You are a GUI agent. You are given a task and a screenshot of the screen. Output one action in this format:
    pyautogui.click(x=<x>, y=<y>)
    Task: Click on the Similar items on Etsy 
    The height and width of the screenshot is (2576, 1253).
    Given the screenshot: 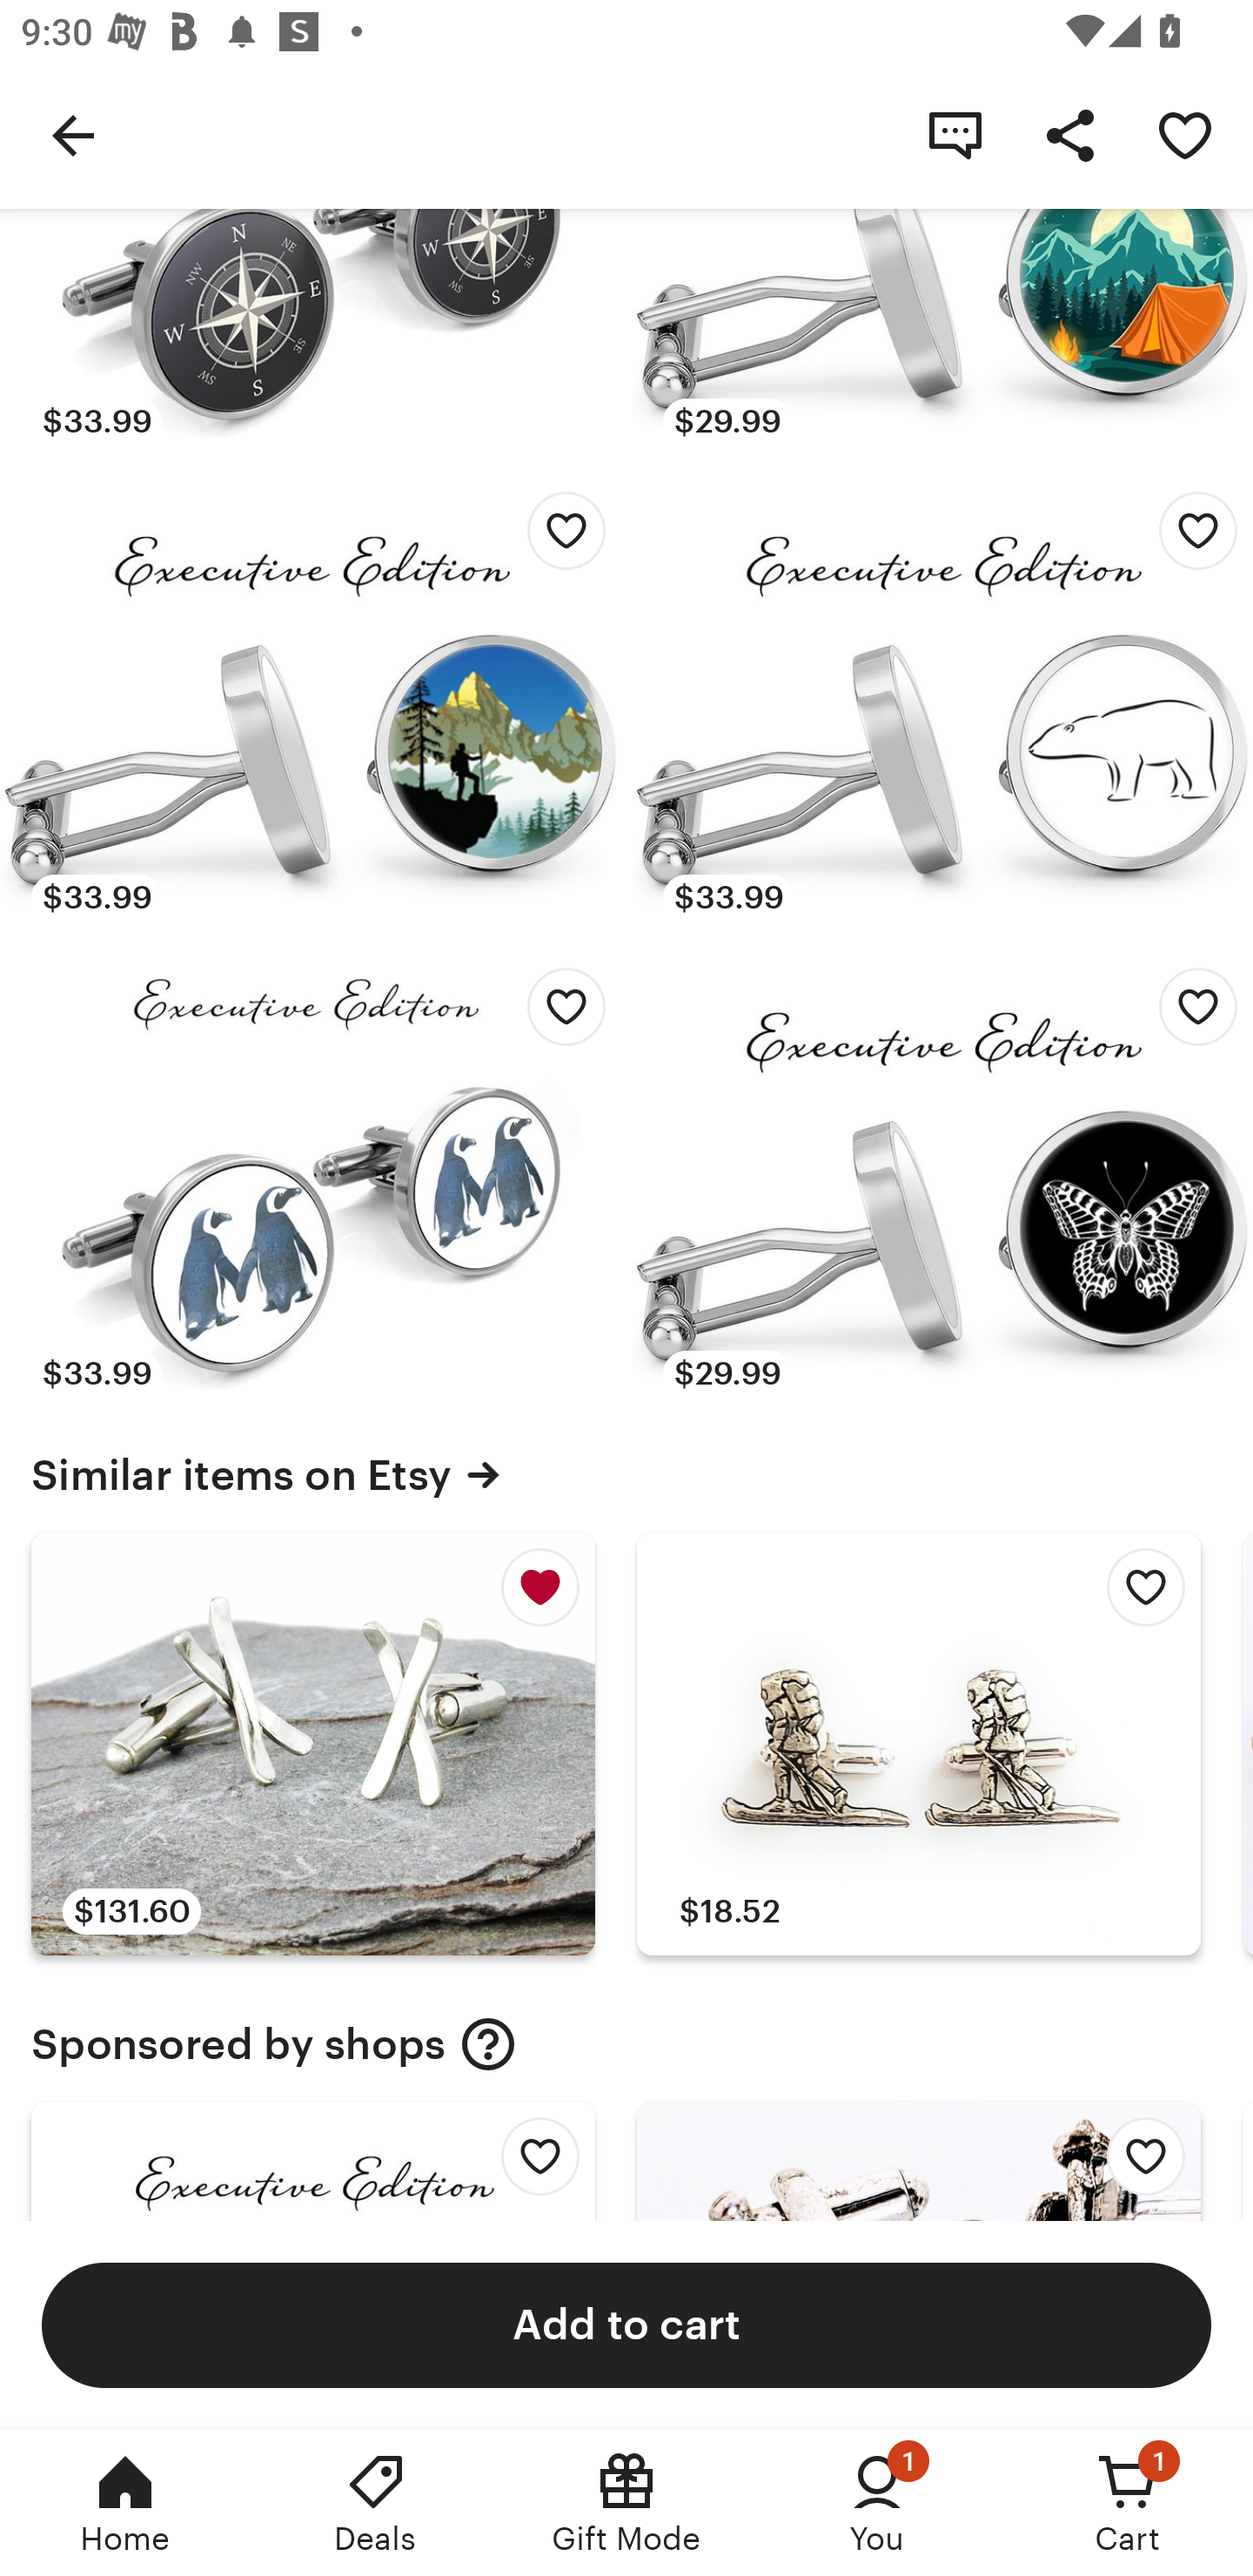 What is the action you would take?
    pyautogui.click(x=626, y=1474)
    